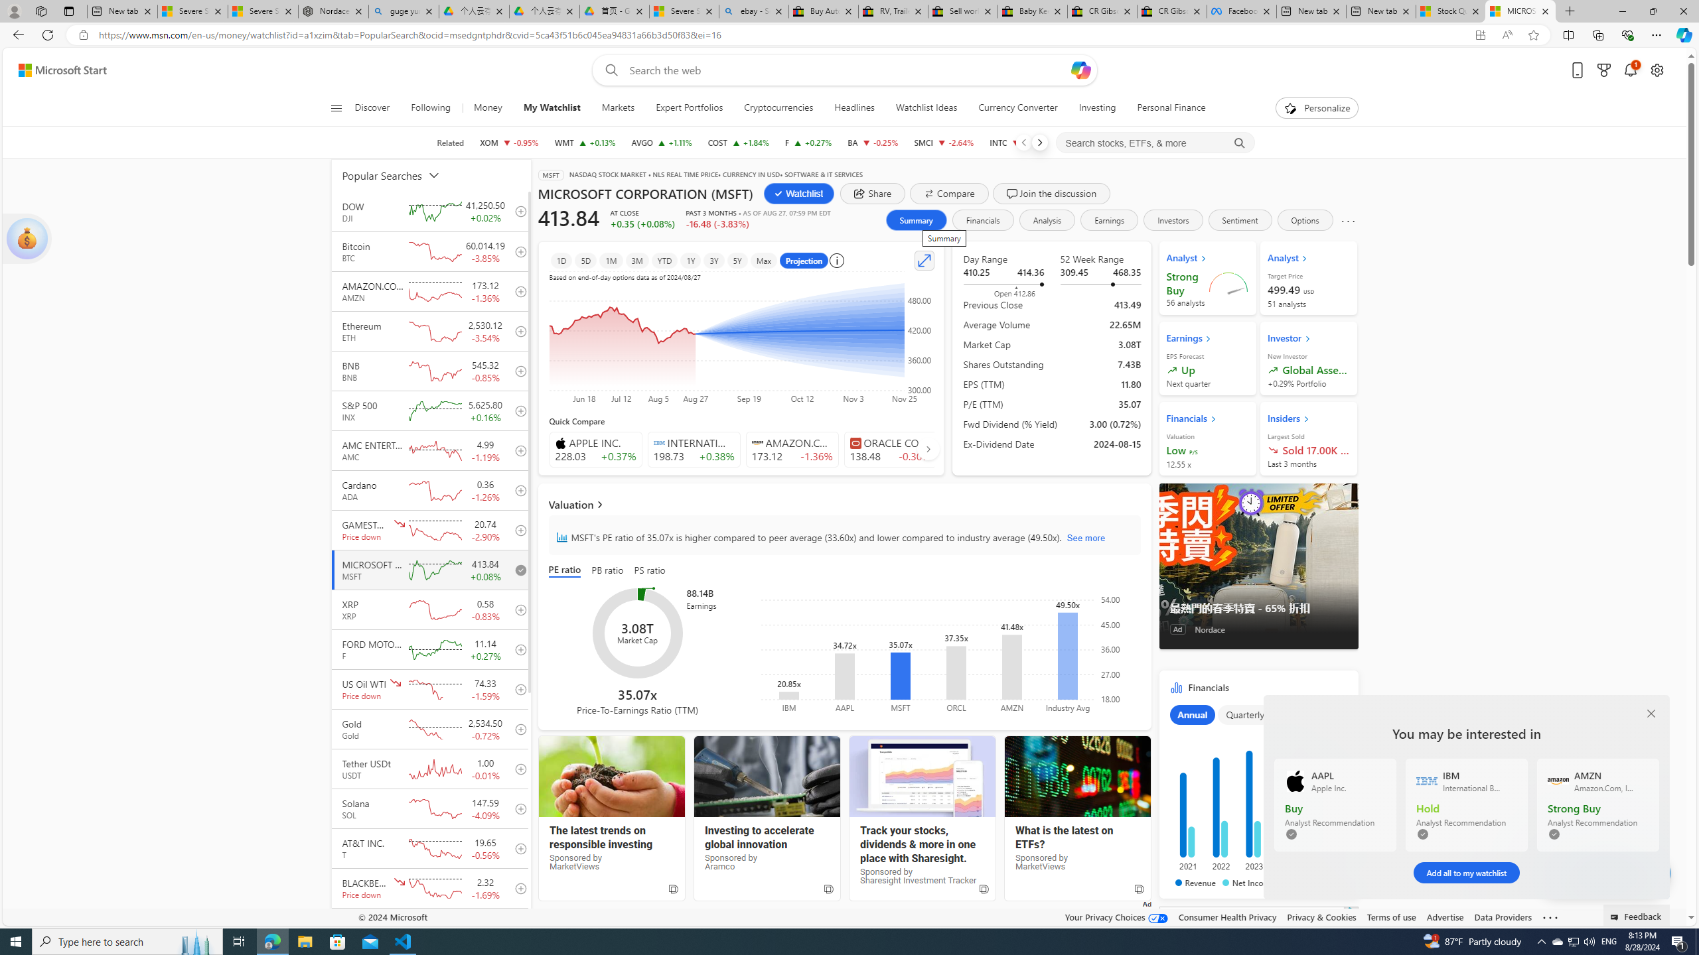 This screenshot has width=1699, height=955. What do you see at coordinates (1080, 70) in the screenshot?
I see `Open Copilot` at bounding box center [1080, 70].